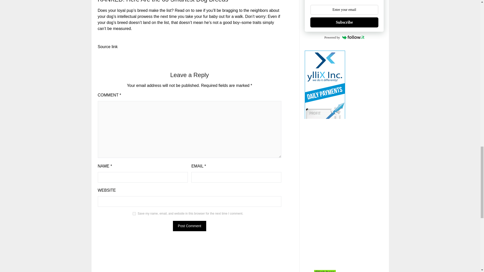 The height and width of the screenshot is (272, 484). Describe the element at coordinates (344, 37) in the screenshot. I see `Powered by` at that location.